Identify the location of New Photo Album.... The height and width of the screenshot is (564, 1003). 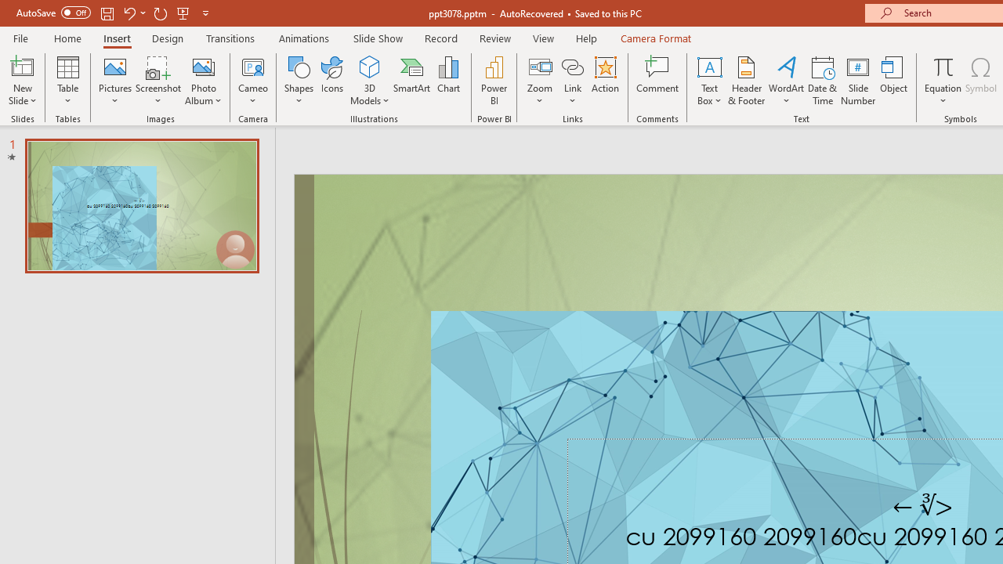
(204, 66).